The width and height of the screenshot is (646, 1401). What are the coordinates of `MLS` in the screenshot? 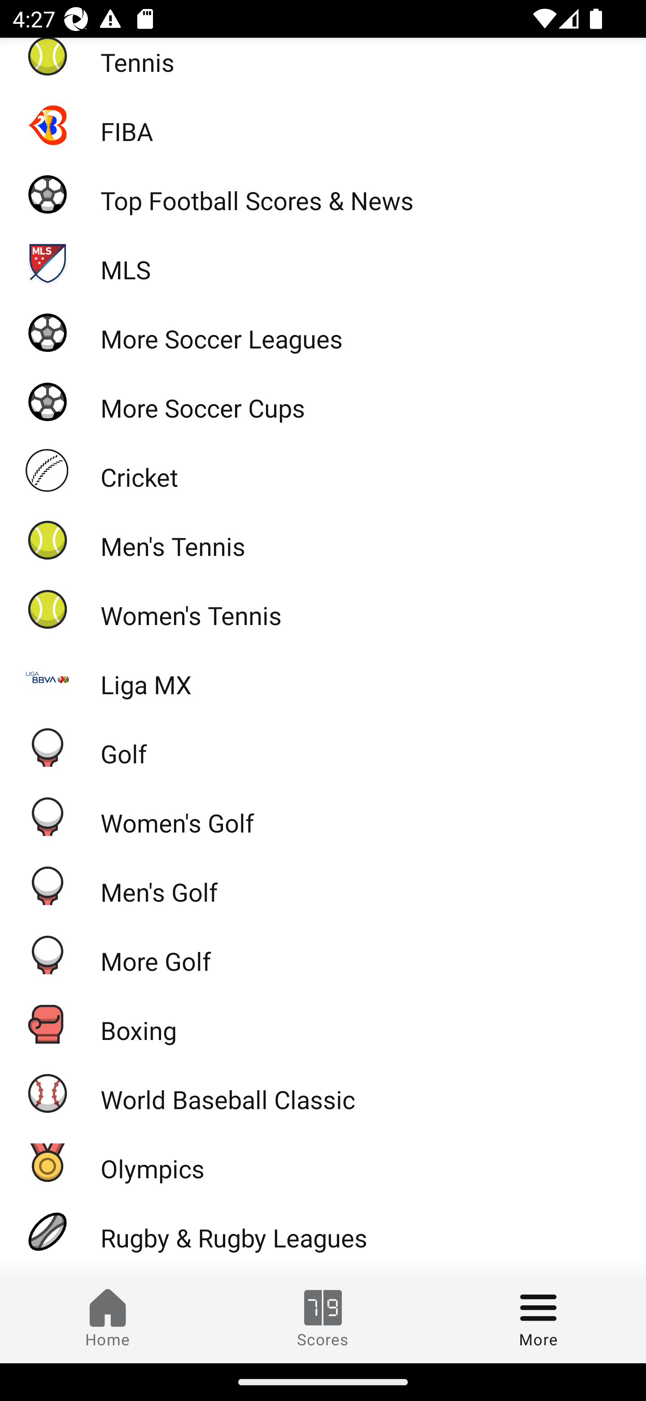 It's located at (323, 262).